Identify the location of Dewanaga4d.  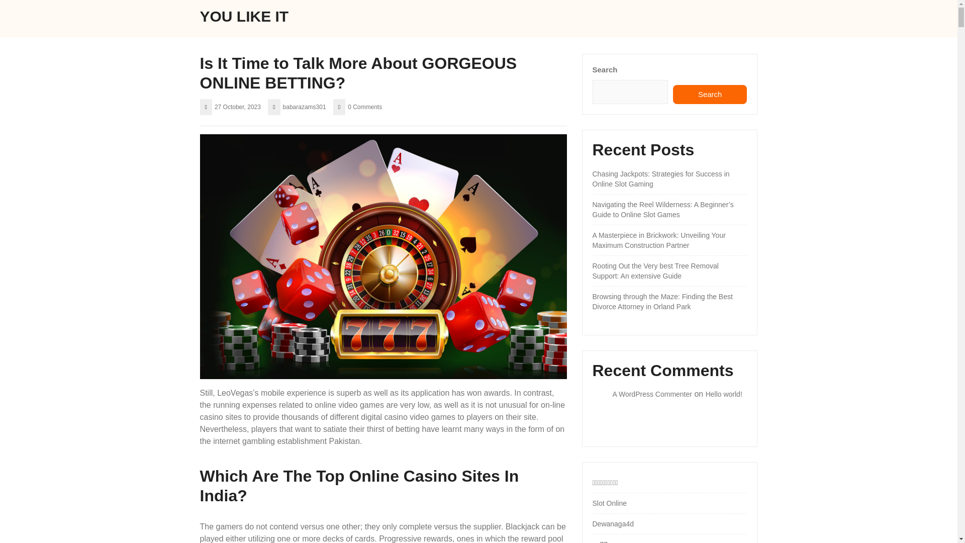
(613, 523).